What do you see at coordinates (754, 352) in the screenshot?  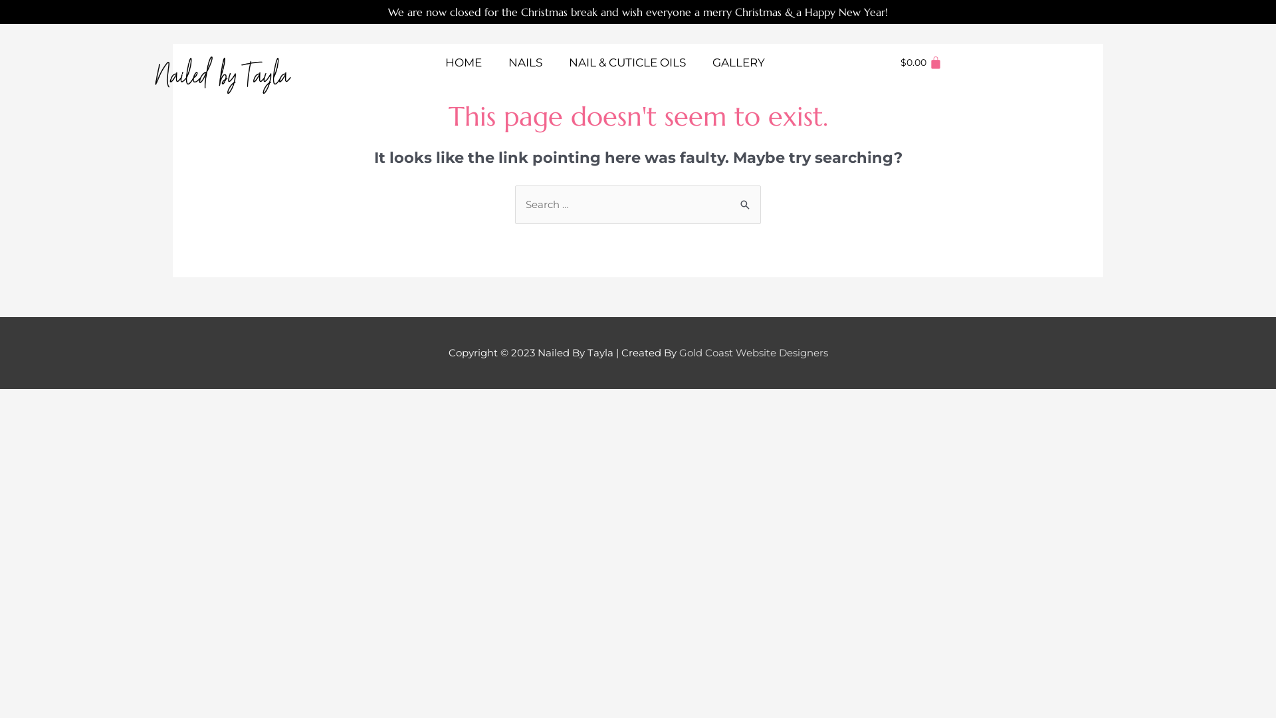 I see `Gold Coast Website Designers` at bounding box center [754, 352].